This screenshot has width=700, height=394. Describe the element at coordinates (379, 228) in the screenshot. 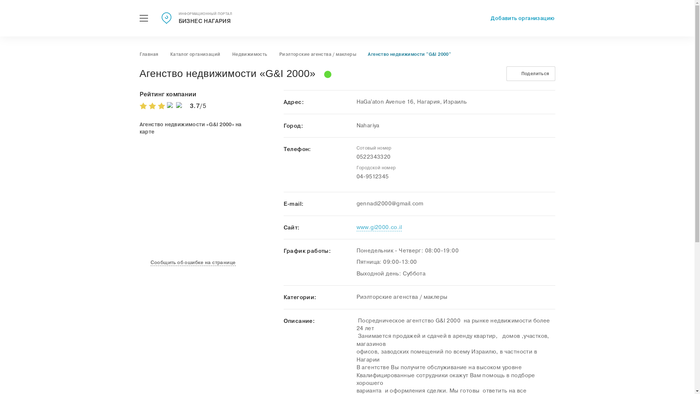

I see `www.gi2000.co.il` at that location.